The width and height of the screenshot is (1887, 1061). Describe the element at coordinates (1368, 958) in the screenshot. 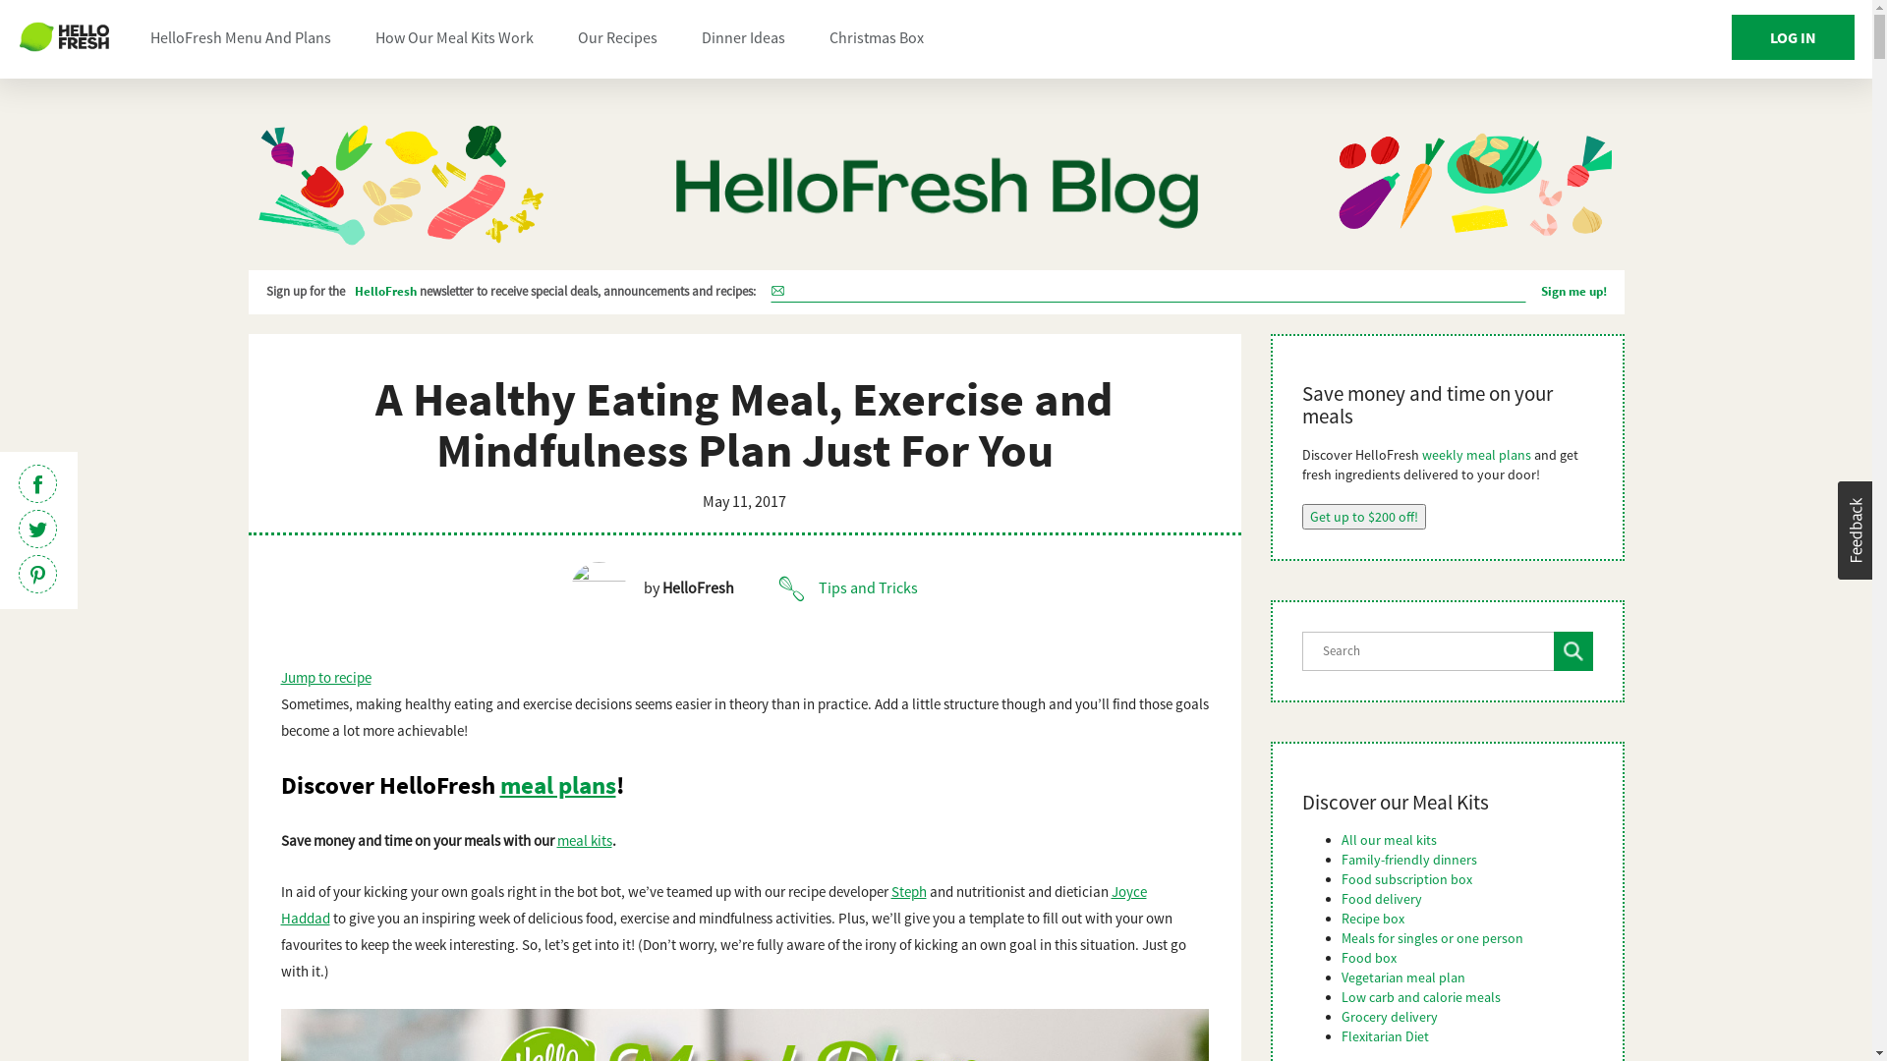

I see `Food box` at that location.